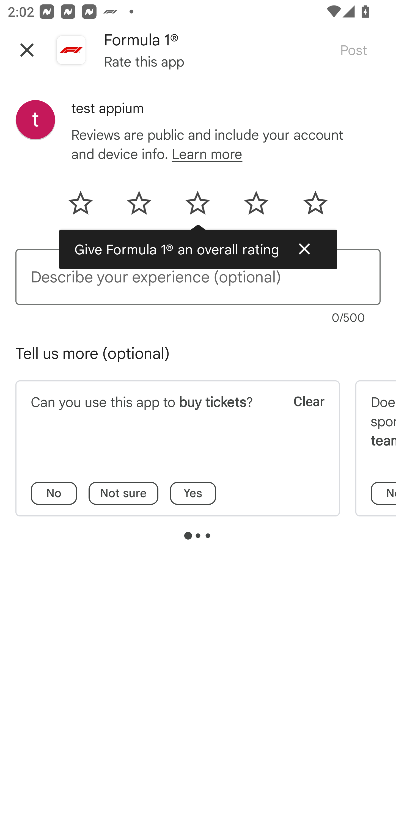 This screenshot has height=836, width=396. Describe the element at coordinates (301, 415) in the screenshot. I see `Clear` at that location.